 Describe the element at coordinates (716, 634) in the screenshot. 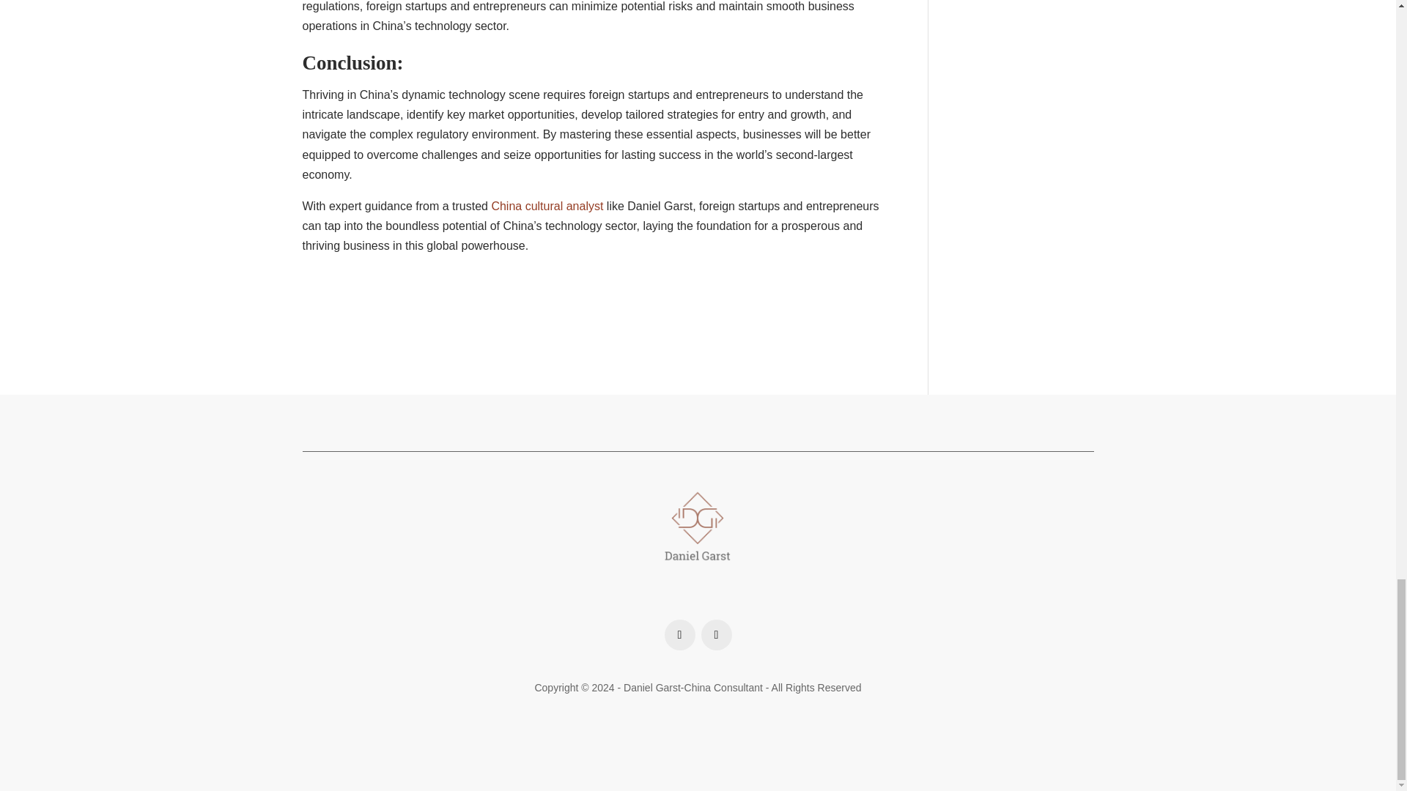

I see `Follow on X` at that location.